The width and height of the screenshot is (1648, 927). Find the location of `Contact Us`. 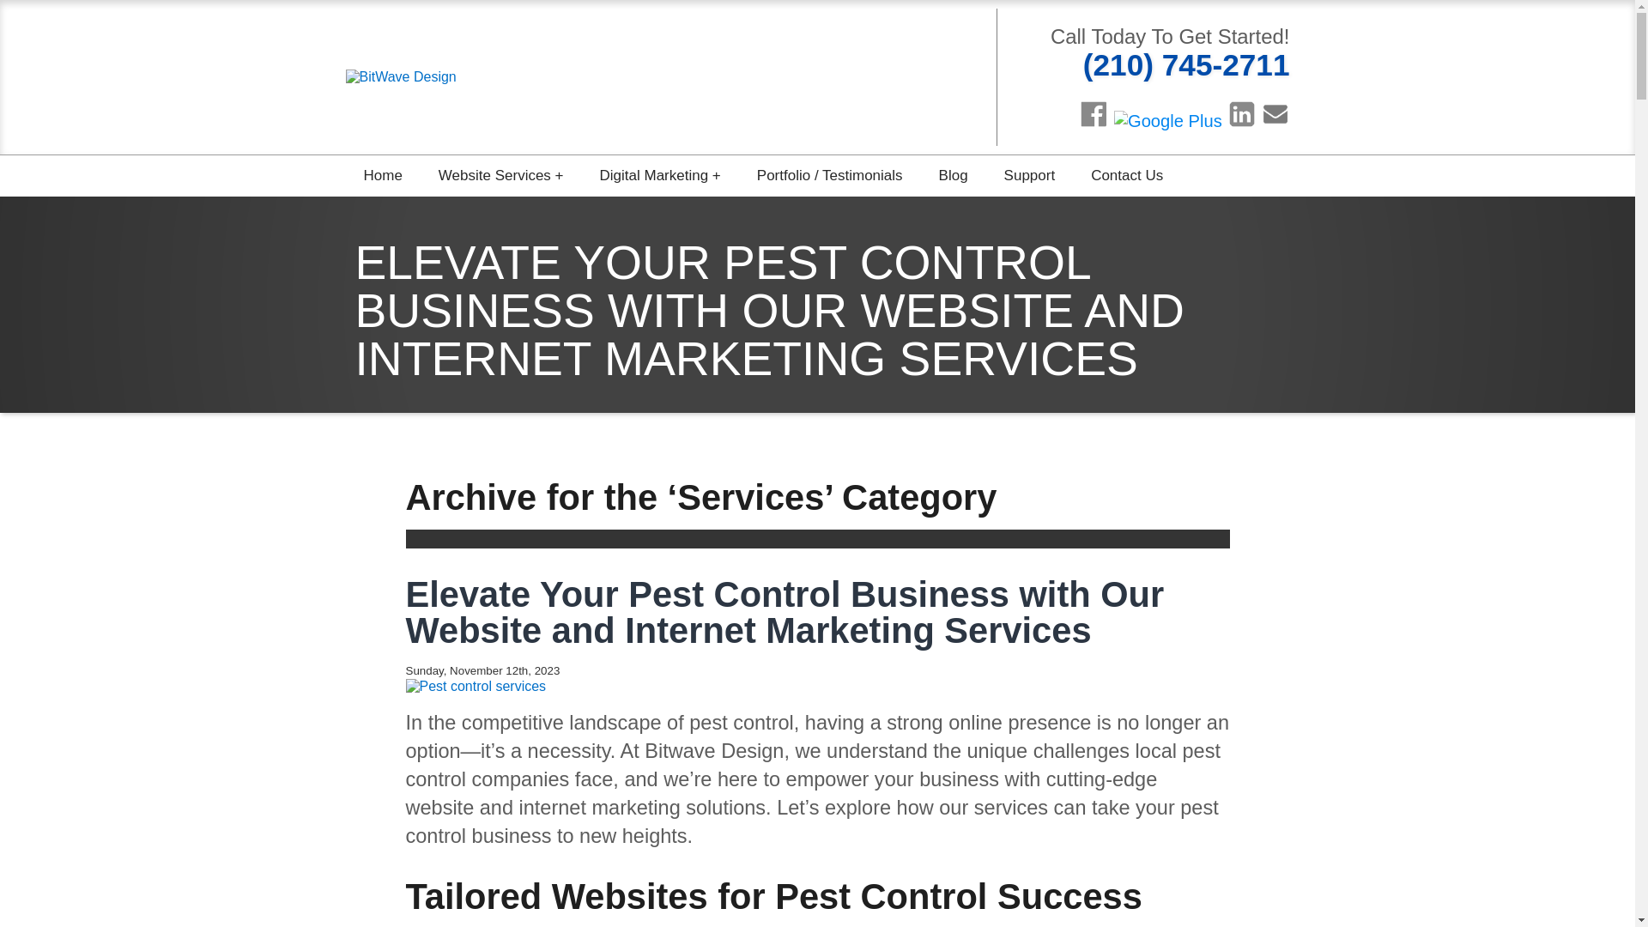

Contact Us is located at coordinates (1126, 175).